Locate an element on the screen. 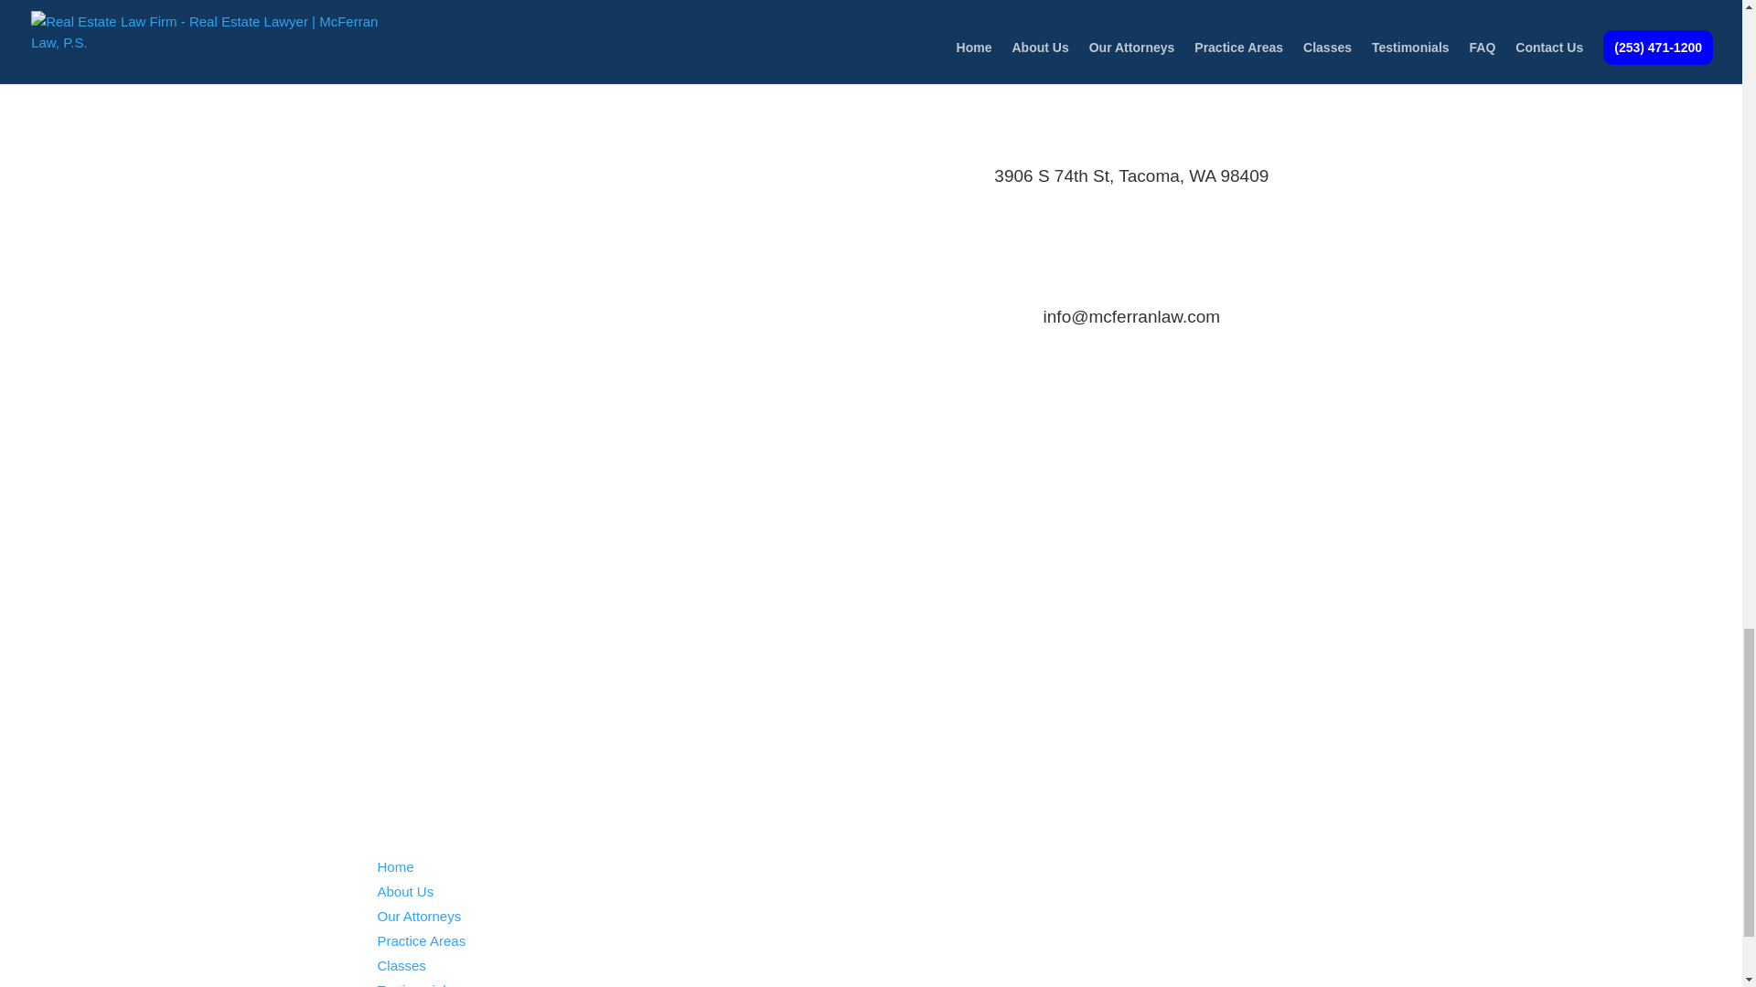  Home is located at coordinates (395, 866).